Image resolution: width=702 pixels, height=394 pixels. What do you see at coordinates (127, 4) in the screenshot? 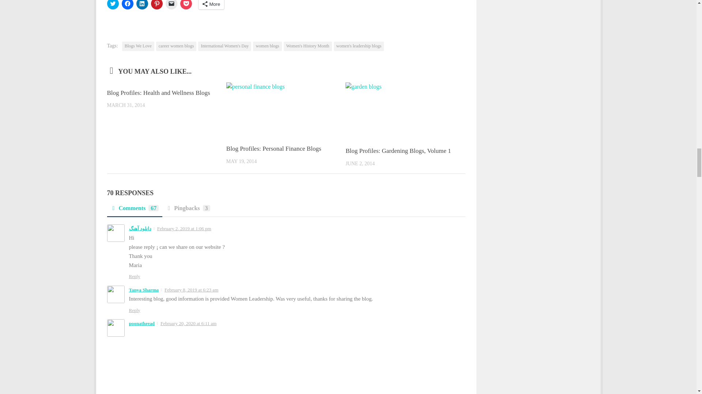
I see `Click to share on Facebook` at bounding box center [127, 4].